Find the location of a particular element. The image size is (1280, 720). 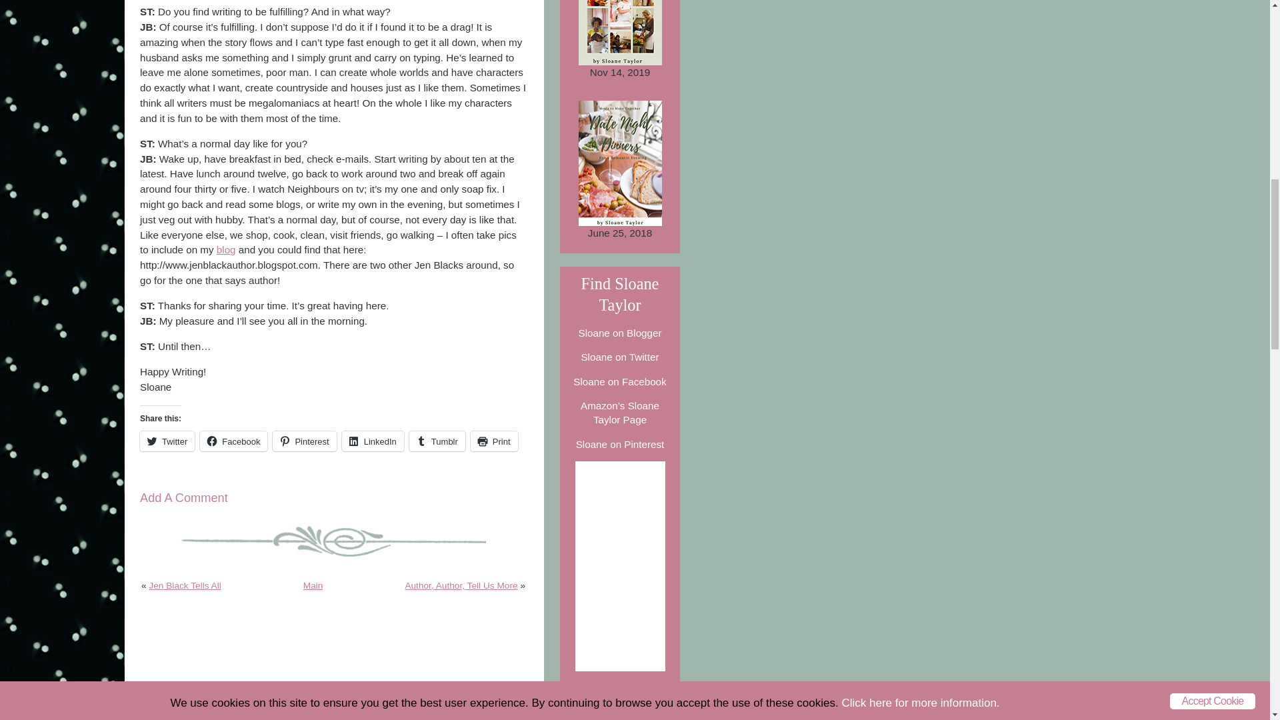

Click to share on LinkedIn is located at coordinates (373, 441).